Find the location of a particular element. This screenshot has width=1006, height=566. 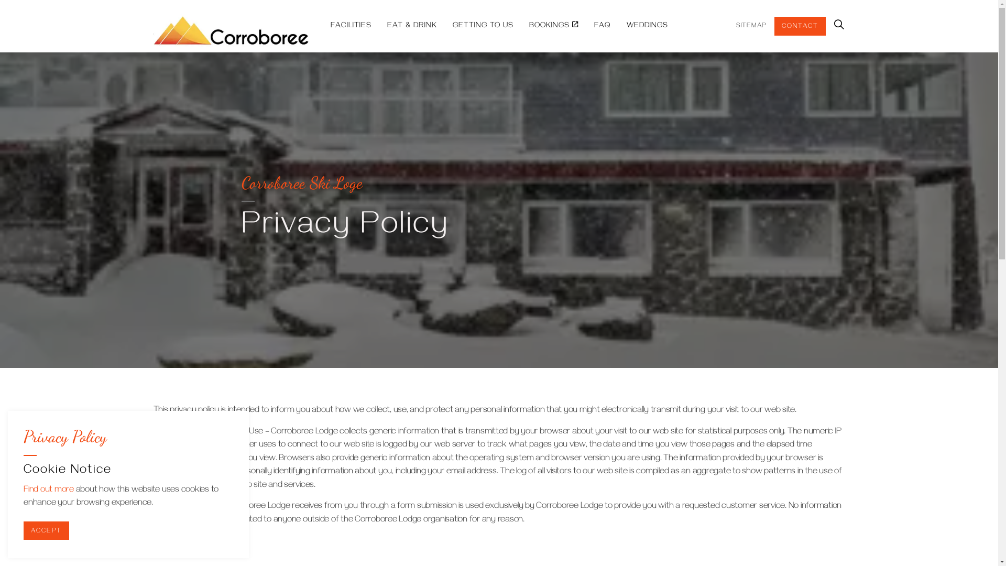

CONTACT is located at coordinates (800, 26).